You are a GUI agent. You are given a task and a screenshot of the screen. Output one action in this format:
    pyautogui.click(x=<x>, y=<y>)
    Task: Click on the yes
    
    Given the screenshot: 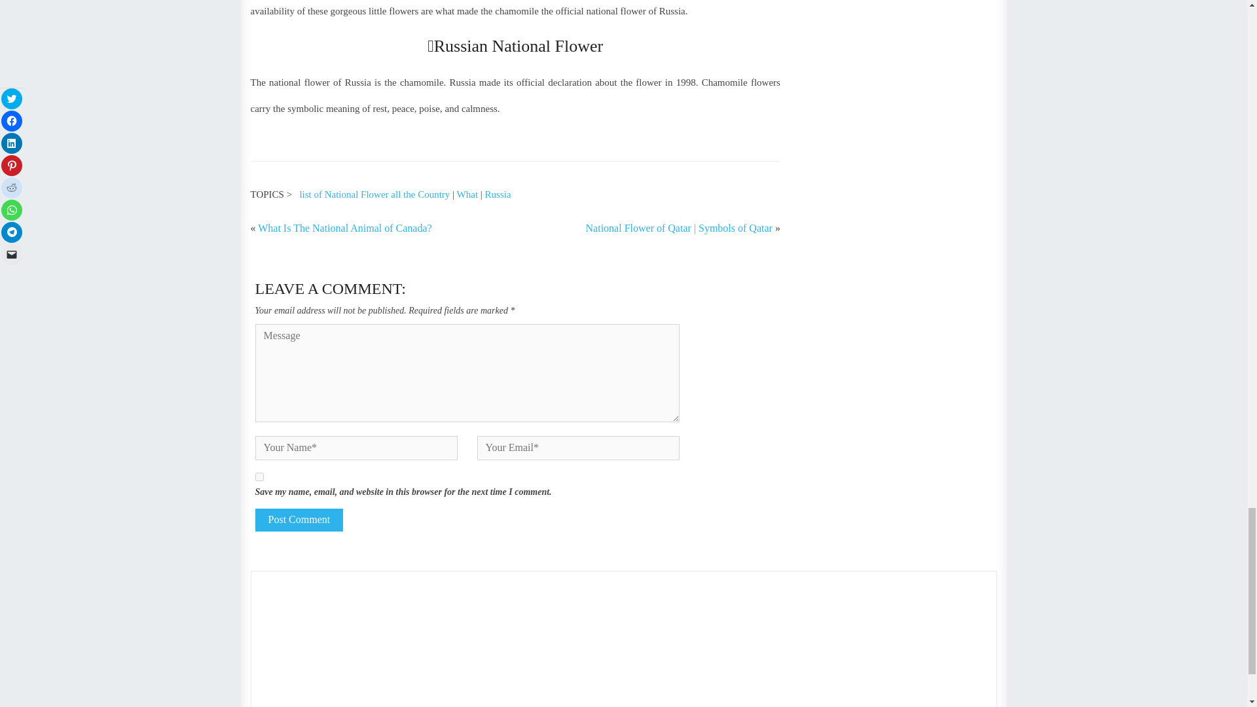 What is the action you would take?
    pyautogui.click(x=259, y=477)
    